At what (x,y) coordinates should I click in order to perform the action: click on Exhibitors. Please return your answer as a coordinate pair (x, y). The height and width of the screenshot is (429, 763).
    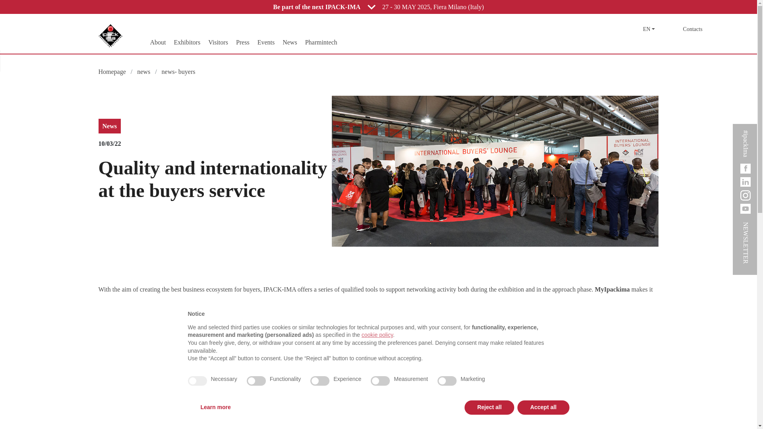
    Looking at the image, I should click on (187, 42).